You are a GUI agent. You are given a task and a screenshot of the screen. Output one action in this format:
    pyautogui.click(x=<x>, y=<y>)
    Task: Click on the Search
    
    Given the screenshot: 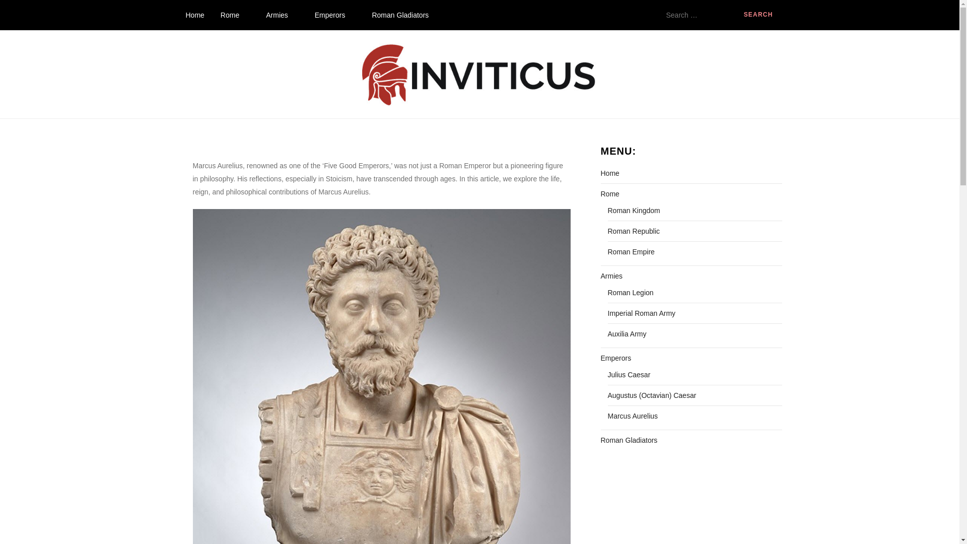 What is the action you would take?
    pyautogui.click(x=758, y=15)
    